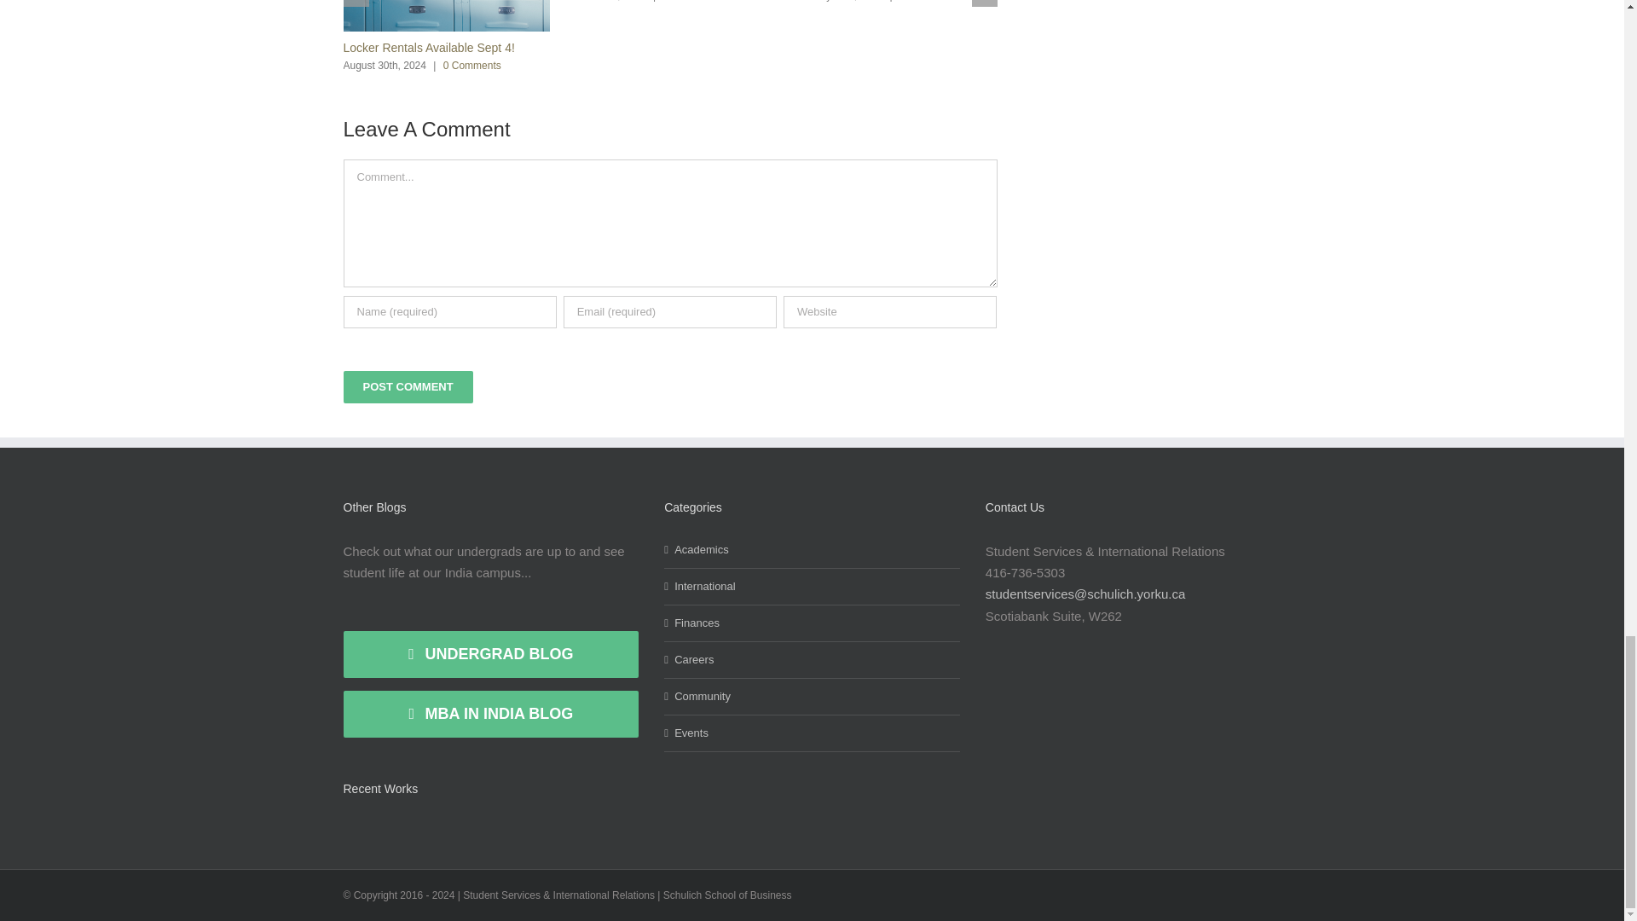  I want to click on 0 Comments, so click(691, 1).